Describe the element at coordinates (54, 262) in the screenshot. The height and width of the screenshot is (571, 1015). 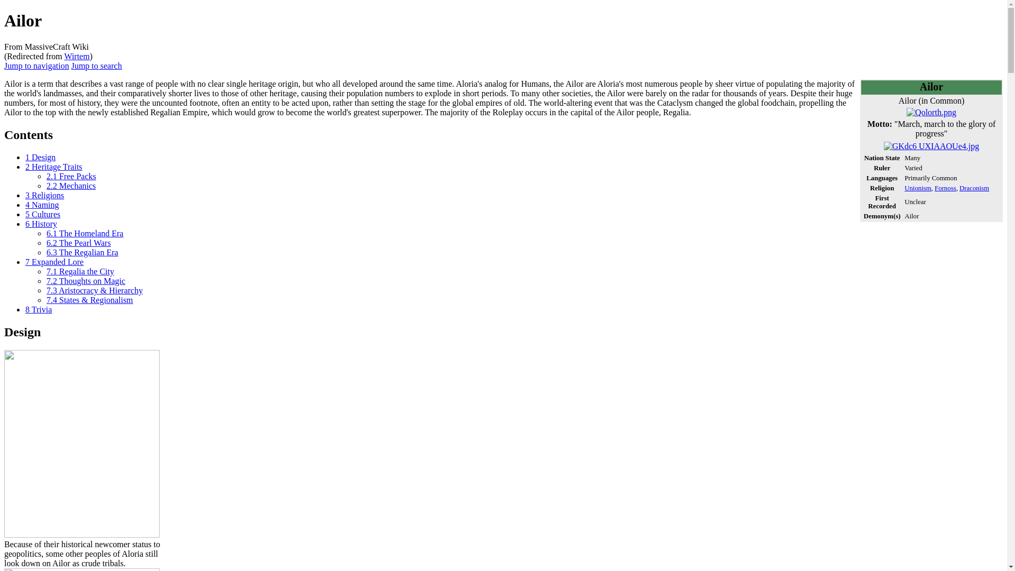
I see `7 Expanded Lore` at that location.